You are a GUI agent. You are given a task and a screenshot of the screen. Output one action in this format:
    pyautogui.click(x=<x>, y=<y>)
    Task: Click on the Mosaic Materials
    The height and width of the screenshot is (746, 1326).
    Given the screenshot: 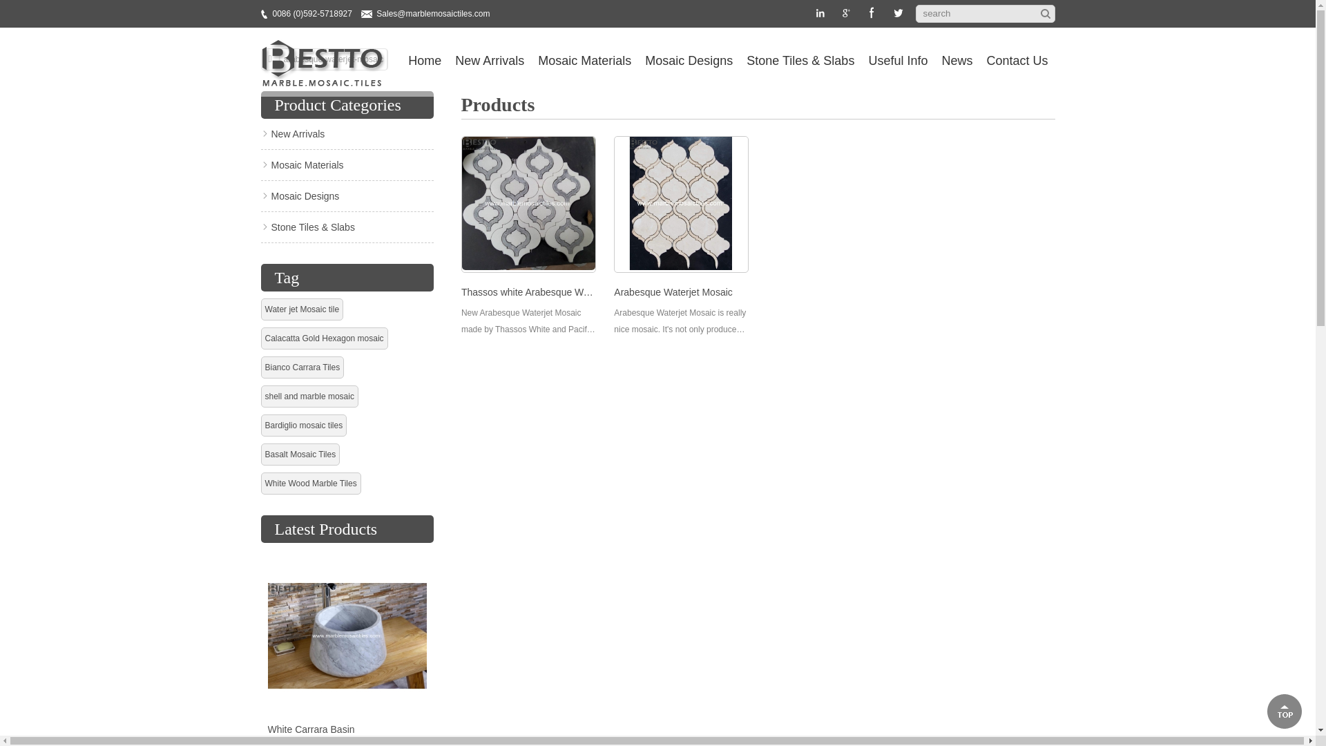 What is the action you would take?
    pyautogui.click(x=584, y=61)
    